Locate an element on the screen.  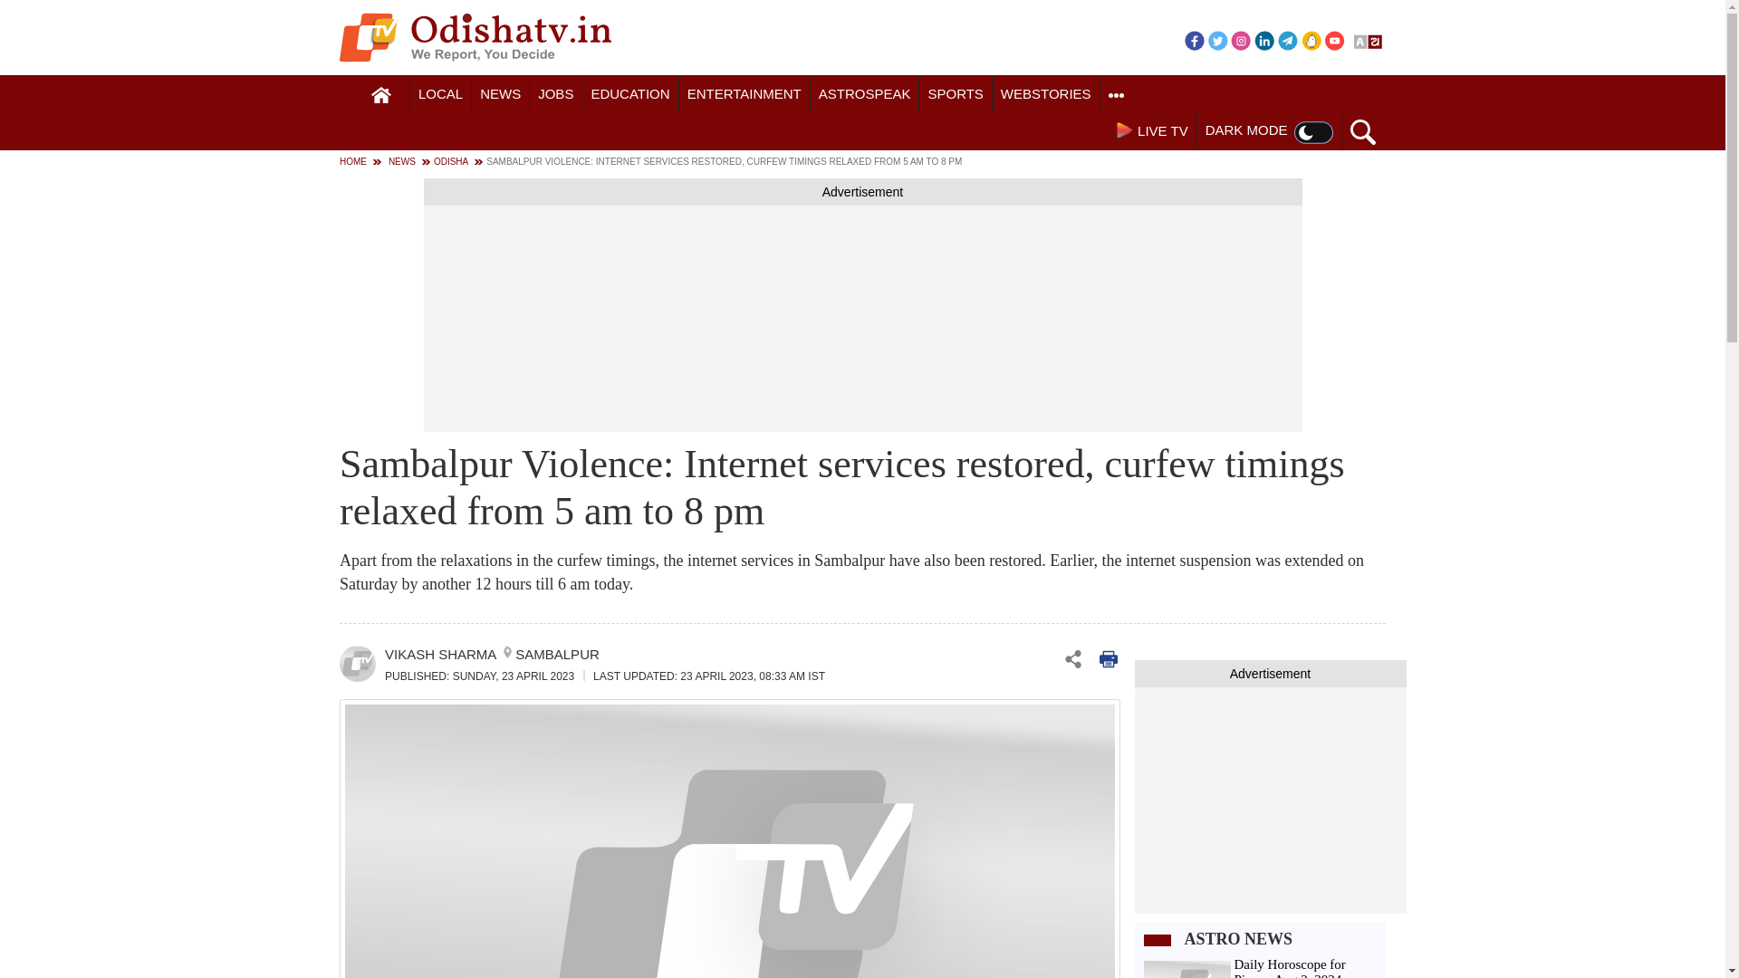
NEWS is located at coordinates (500, 94).